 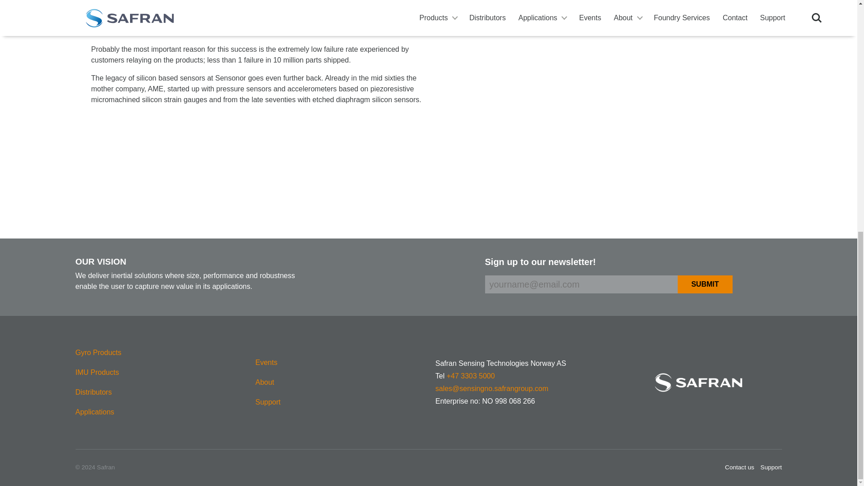 I want to click on Events, so click(x=266, y=363).